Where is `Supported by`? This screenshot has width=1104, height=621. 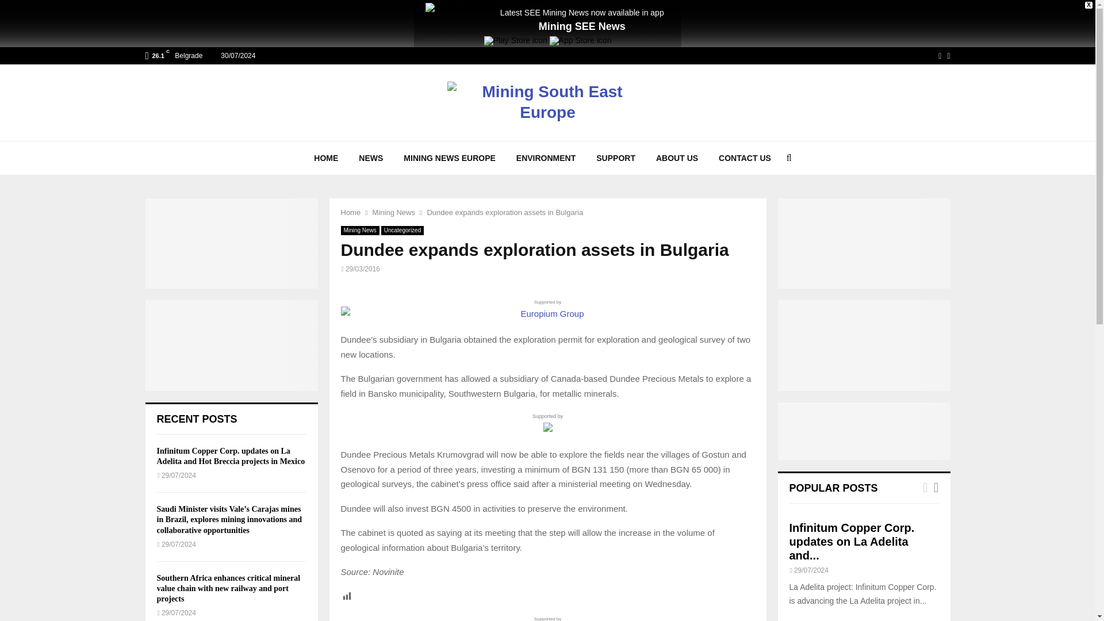 Supported by is located at coordinates (547, 618).